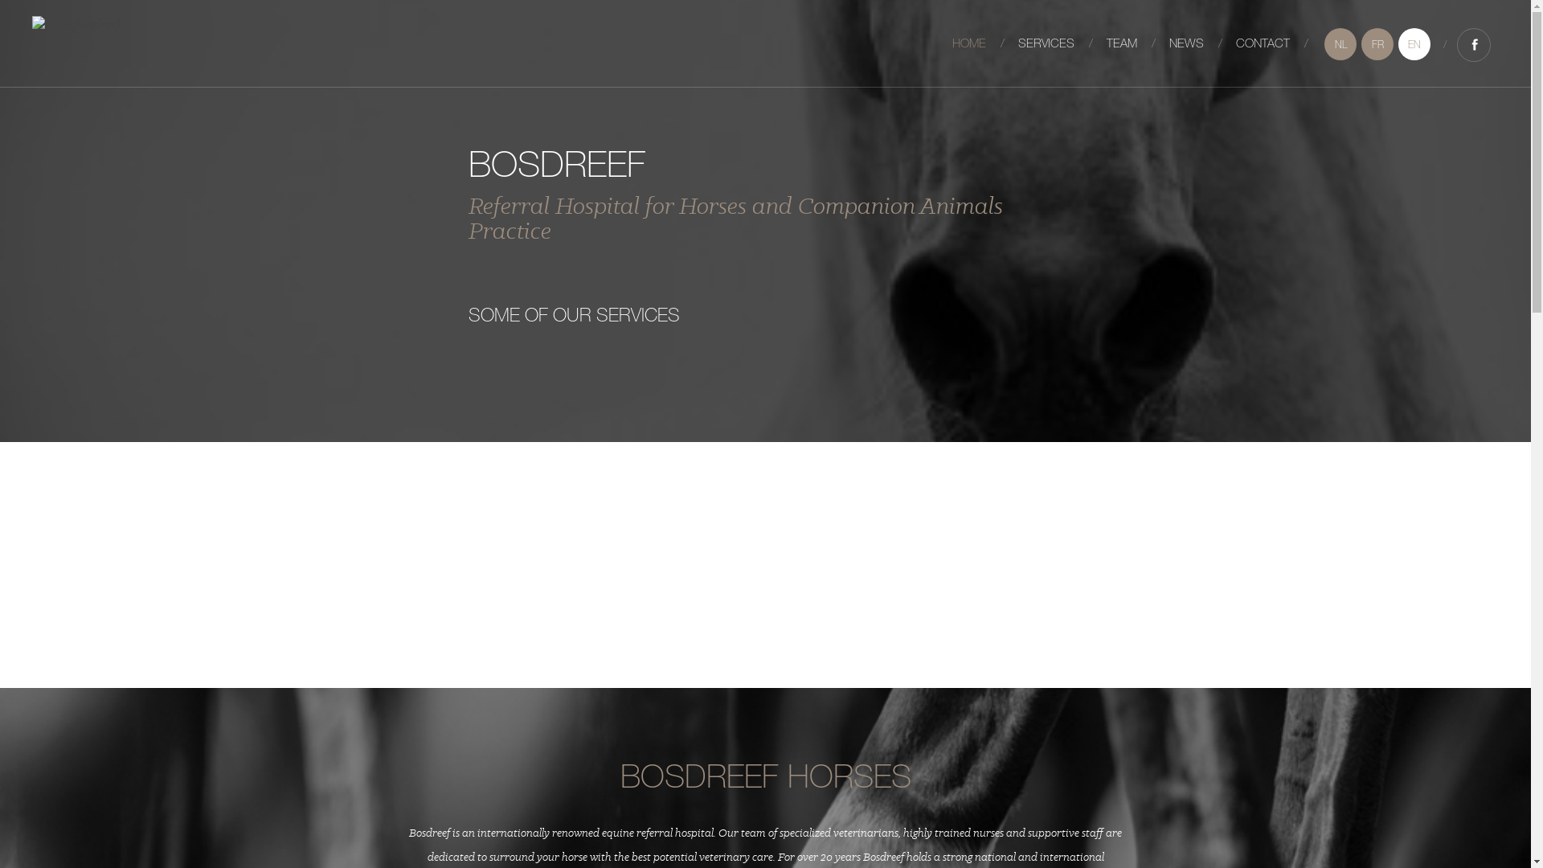 Image resolution: width=1543 pixels, height=868 pixels. What do you see at coordinates (1474, 45) in the screenshot?
I see `facebook` at bounding box center [1474, 45].